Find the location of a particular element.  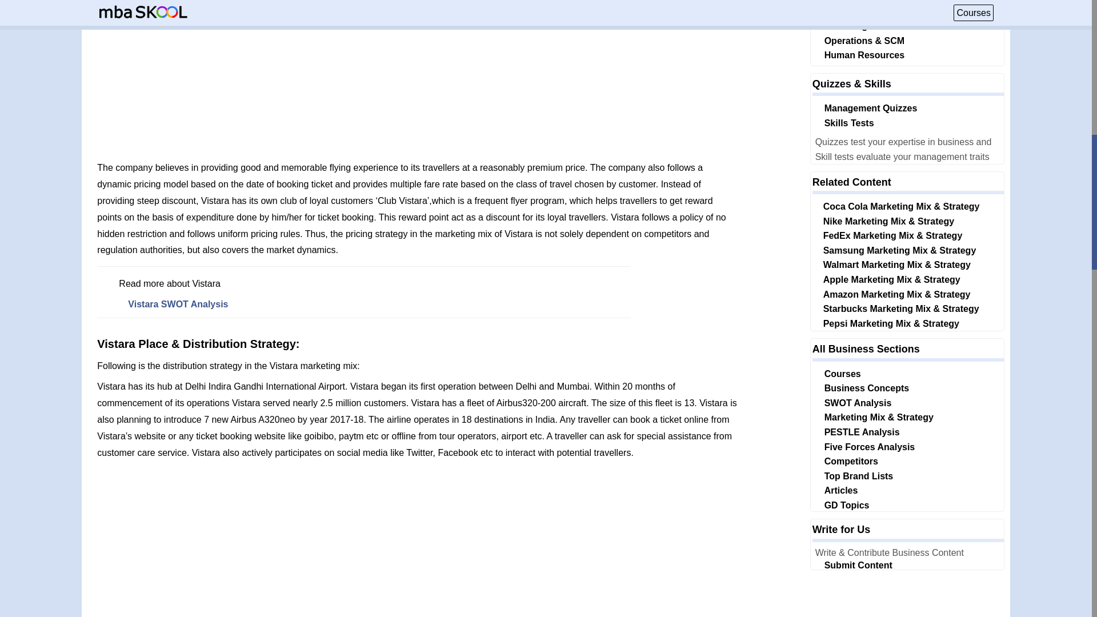

Management Quizzes is located at coordinates (871, 108).